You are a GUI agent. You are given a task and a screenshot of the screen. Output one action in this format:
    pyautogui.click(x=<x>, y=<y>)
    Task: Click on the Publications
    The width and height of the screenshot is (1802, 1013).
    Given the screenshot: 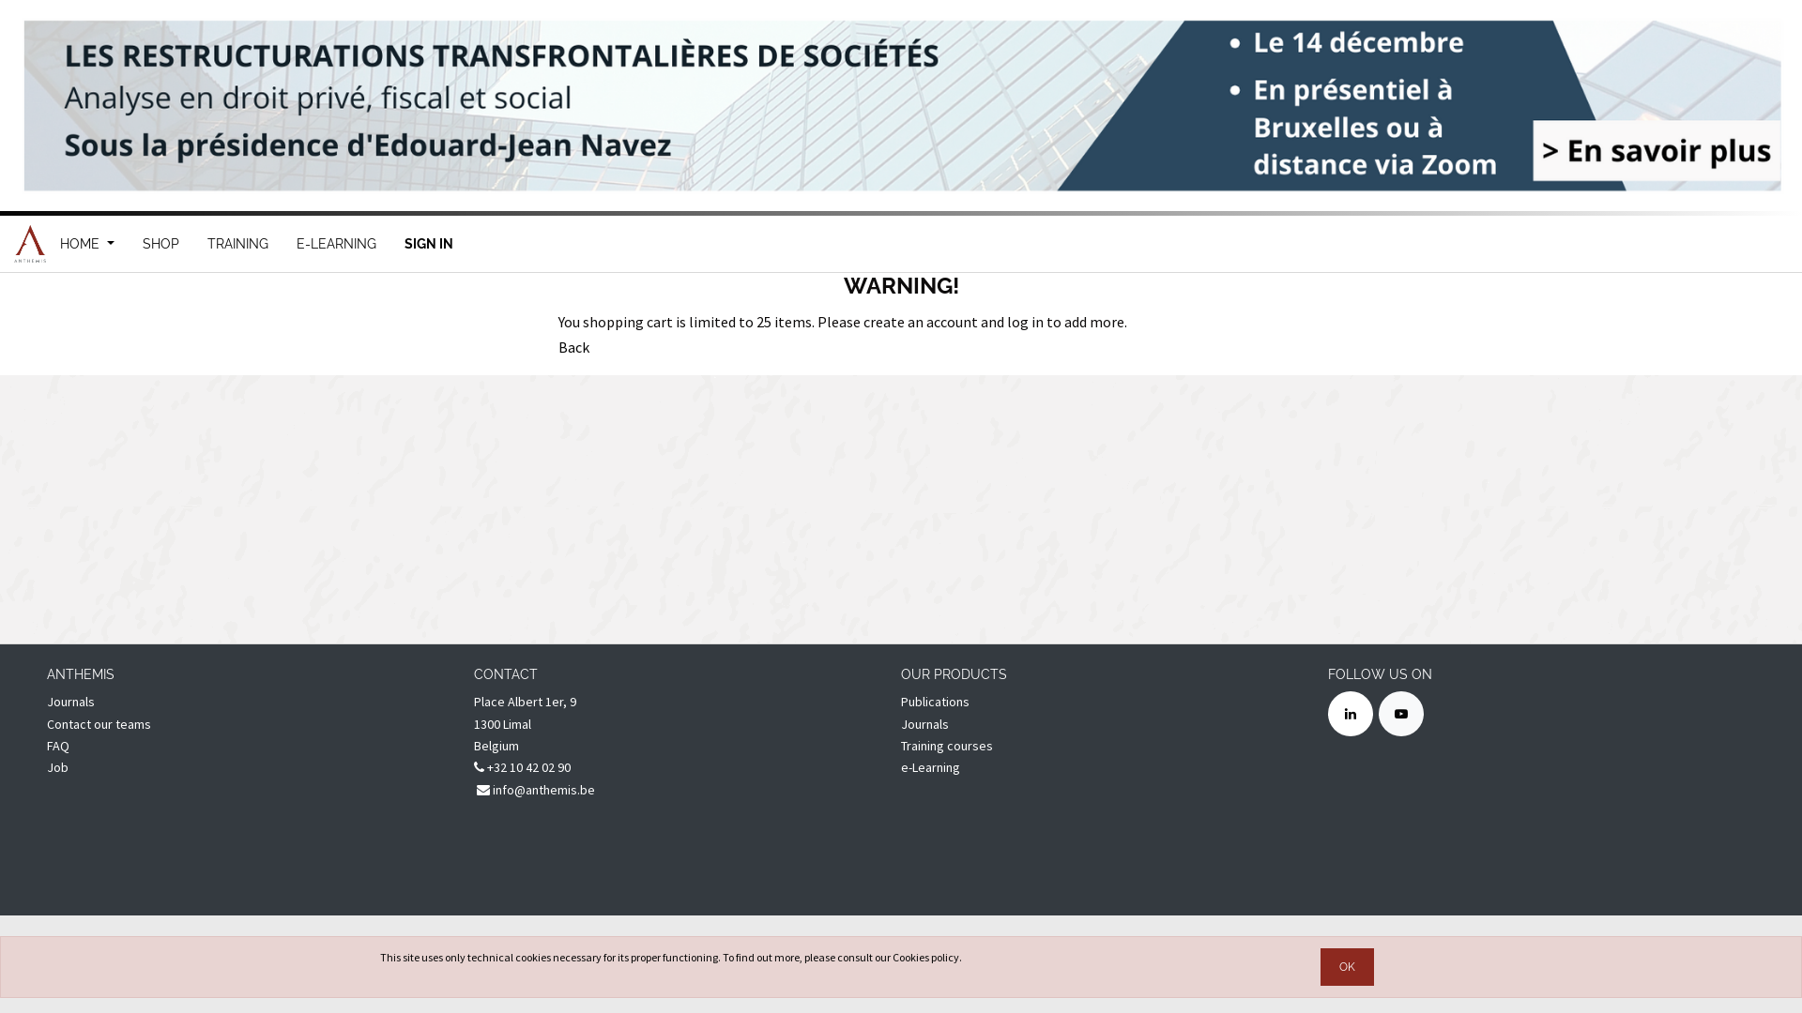 What is the action you would take?
    pyautogui.click(x=935, y=702)
    